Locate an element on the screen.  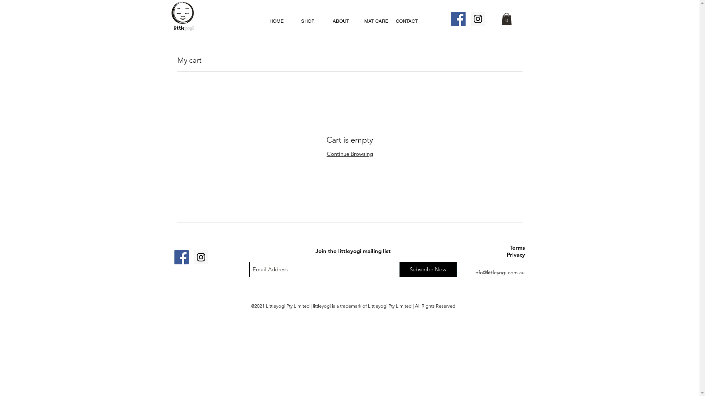
0 is located at coordinates (507, 19).